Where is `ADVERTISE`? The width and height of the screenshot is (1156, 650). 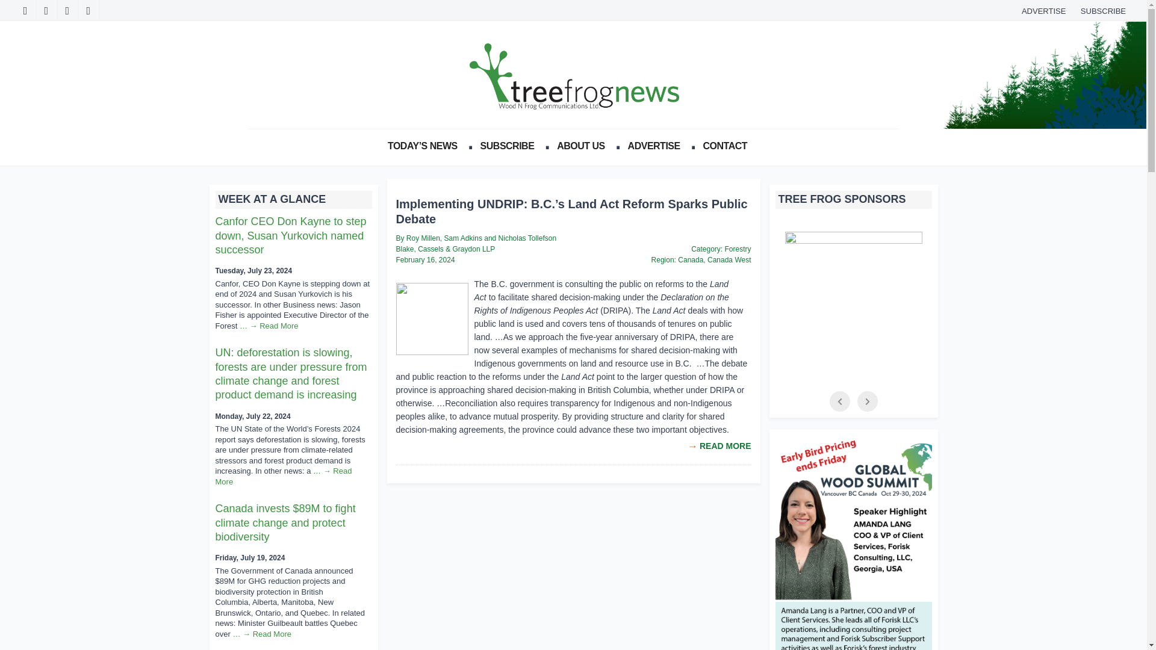
ADVERTISE is located at coordinates (1043, 11).